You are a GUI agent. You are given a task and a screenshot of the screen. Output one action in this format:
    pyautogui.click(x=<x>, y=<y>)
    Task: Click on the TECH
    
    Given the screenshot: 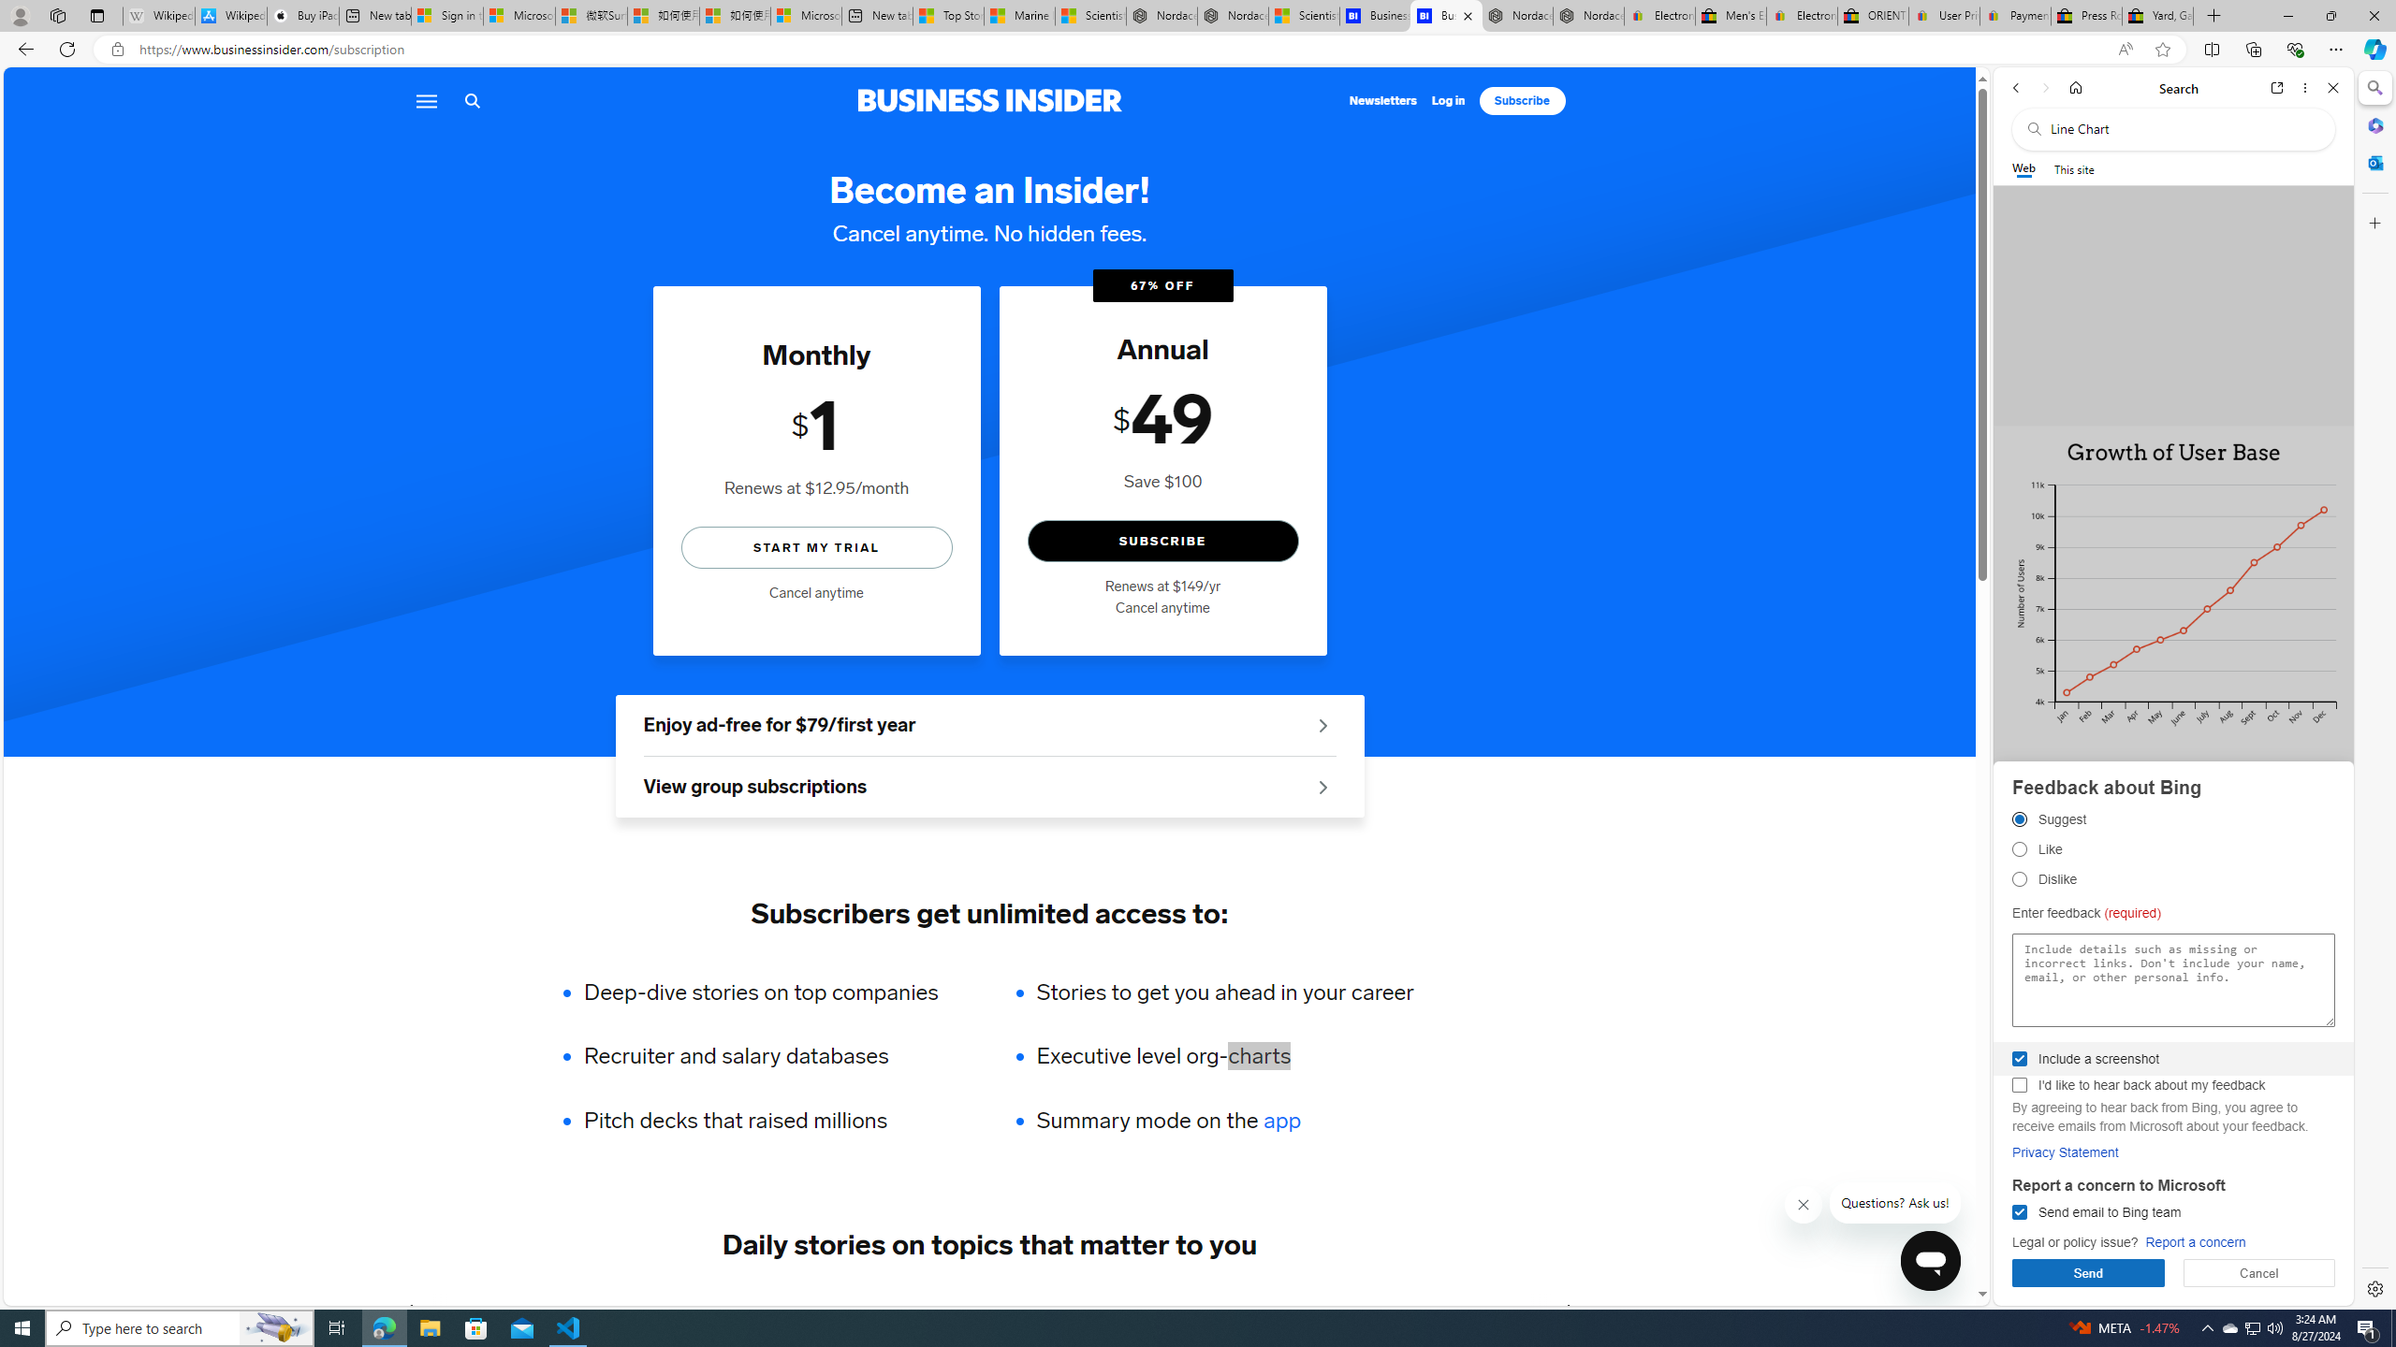 What is the action you would take?
    pyautogui.click(x=462, y=1310)
    